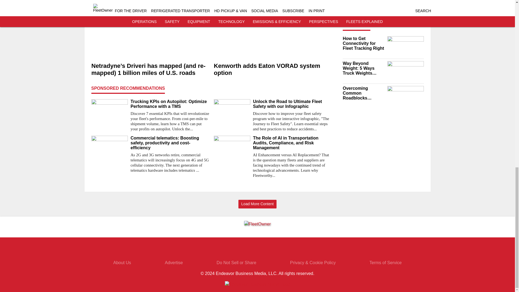  Describe the element at coordinates (272, 70) in the screenshot. I see `Kenworth adds Eaton VORAD system option` at that location.